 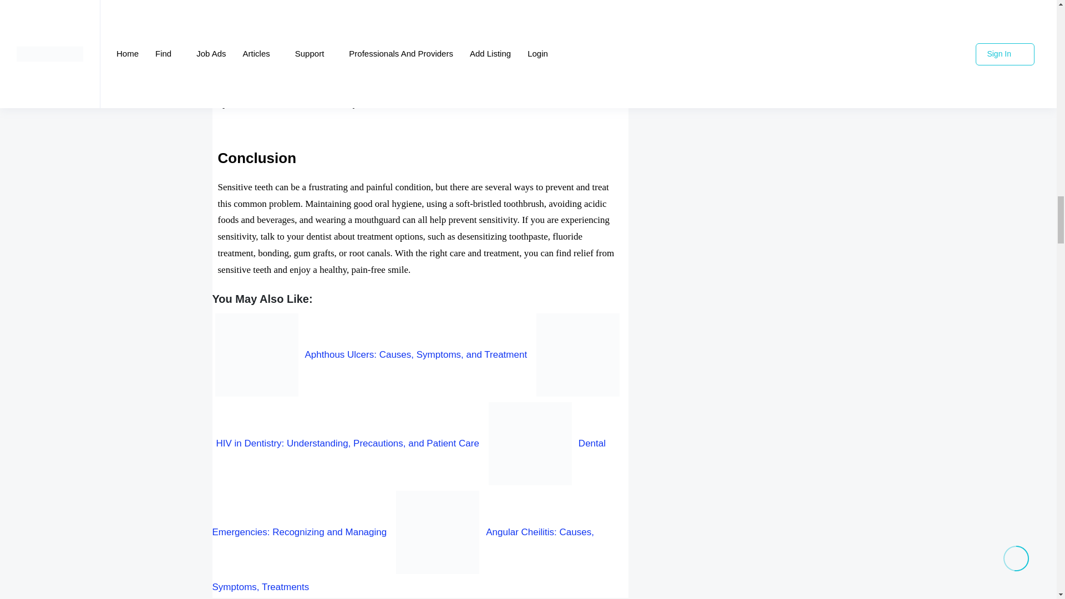 What do you see at coordinates (304, 12) in the screenshot?
I see `root canal` at bounding box center [304, 12].